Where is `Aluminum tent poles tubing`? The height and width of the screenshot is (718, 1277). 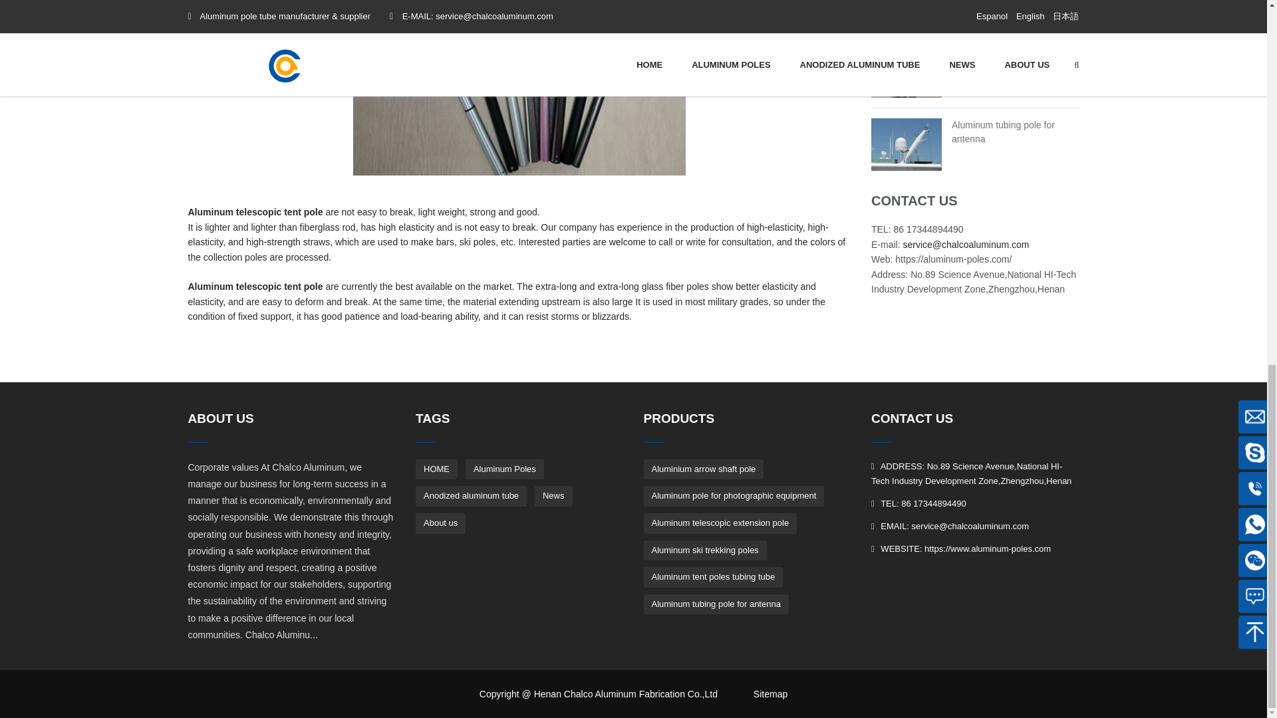 Aluminum tent poles tubing is located at coordinates (1007, 59).